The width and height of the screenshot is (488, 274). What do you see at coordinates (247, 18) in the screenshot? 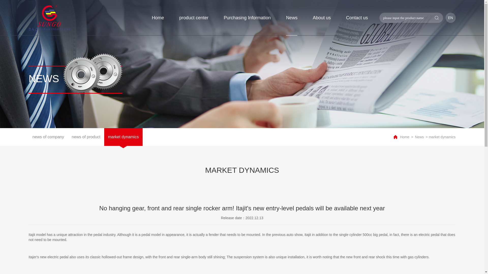
I see `Purchasing Information` at bounding box center [247, 18].